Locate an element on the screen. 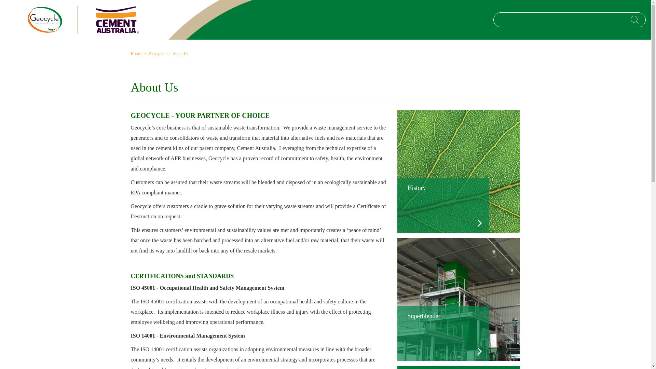  Apply is located at coordinates (635, 20).